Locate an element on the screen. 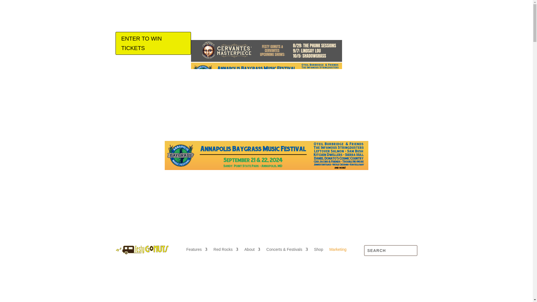 Image resolution: width=537 pixels, height=302 pixels. Festy GoNuts is located at coordinates (142, 250).